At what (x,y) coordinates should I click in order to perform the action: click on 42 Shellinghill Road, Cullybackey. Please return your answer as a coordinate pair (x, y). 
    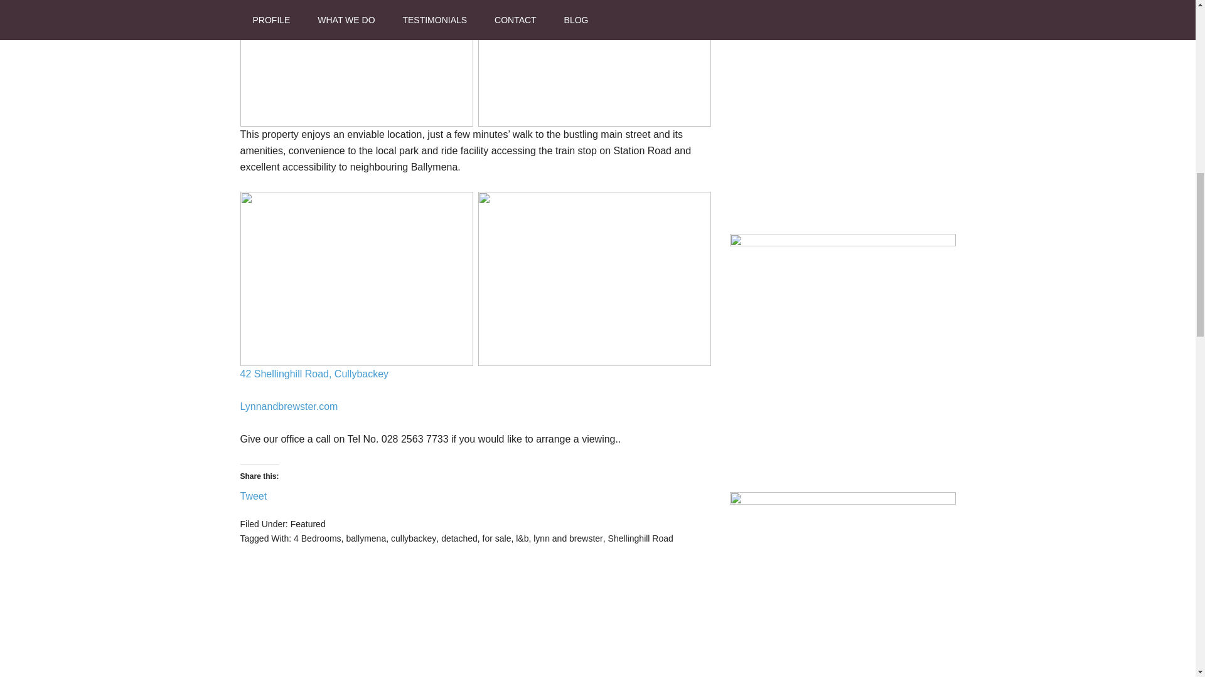
    Looking at the image, I should click on (314, 374).